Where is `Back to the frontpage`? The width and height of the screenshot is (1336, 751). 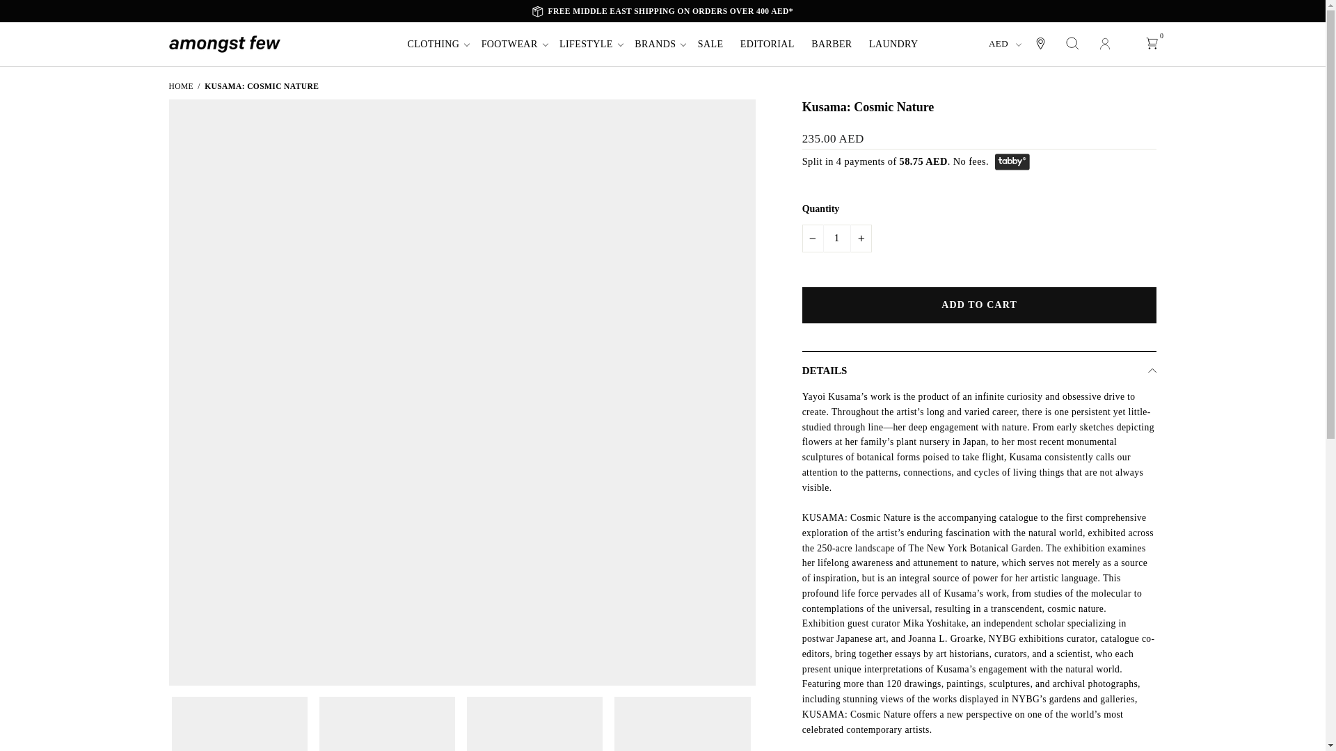 Back to the frontpage is located at coordinates (180, 86).